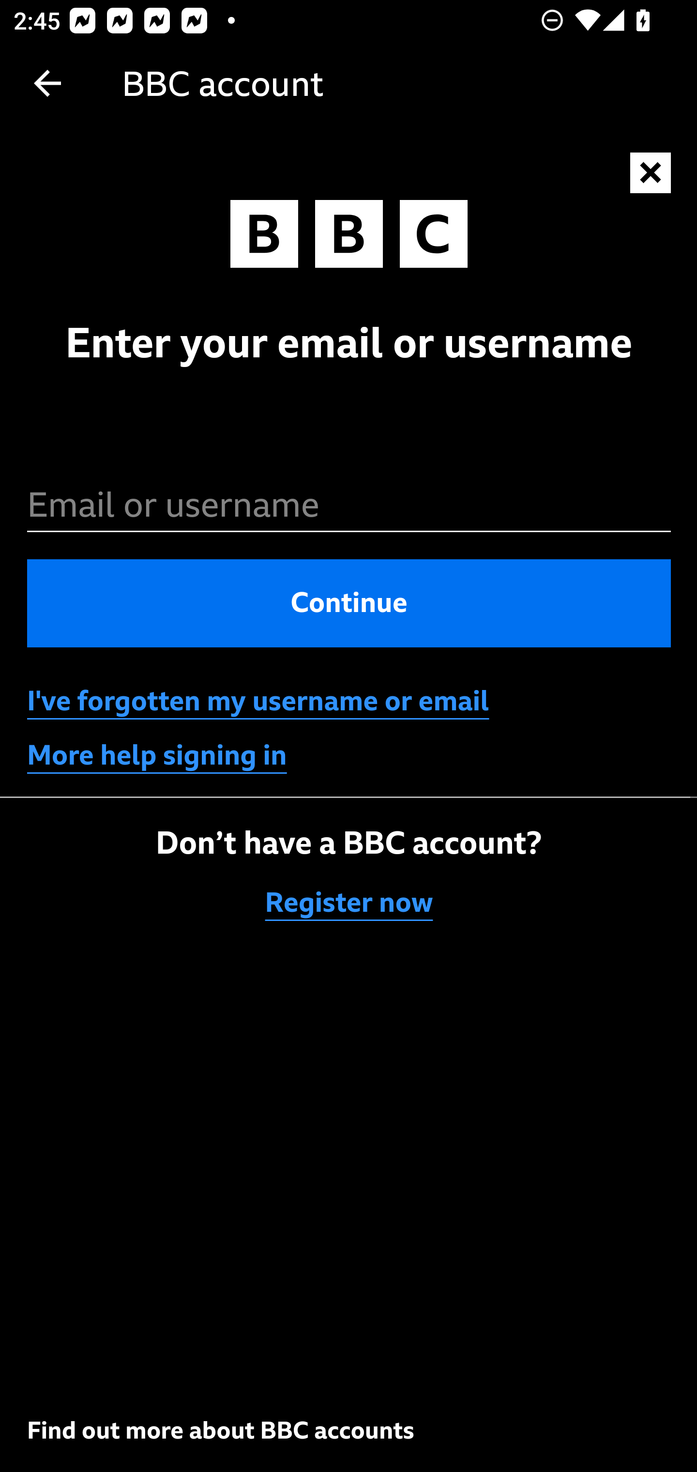 The height and width of the screenshot is (1472, 697). I want to click on Go to the BBC Homepage, so click(349, 238).